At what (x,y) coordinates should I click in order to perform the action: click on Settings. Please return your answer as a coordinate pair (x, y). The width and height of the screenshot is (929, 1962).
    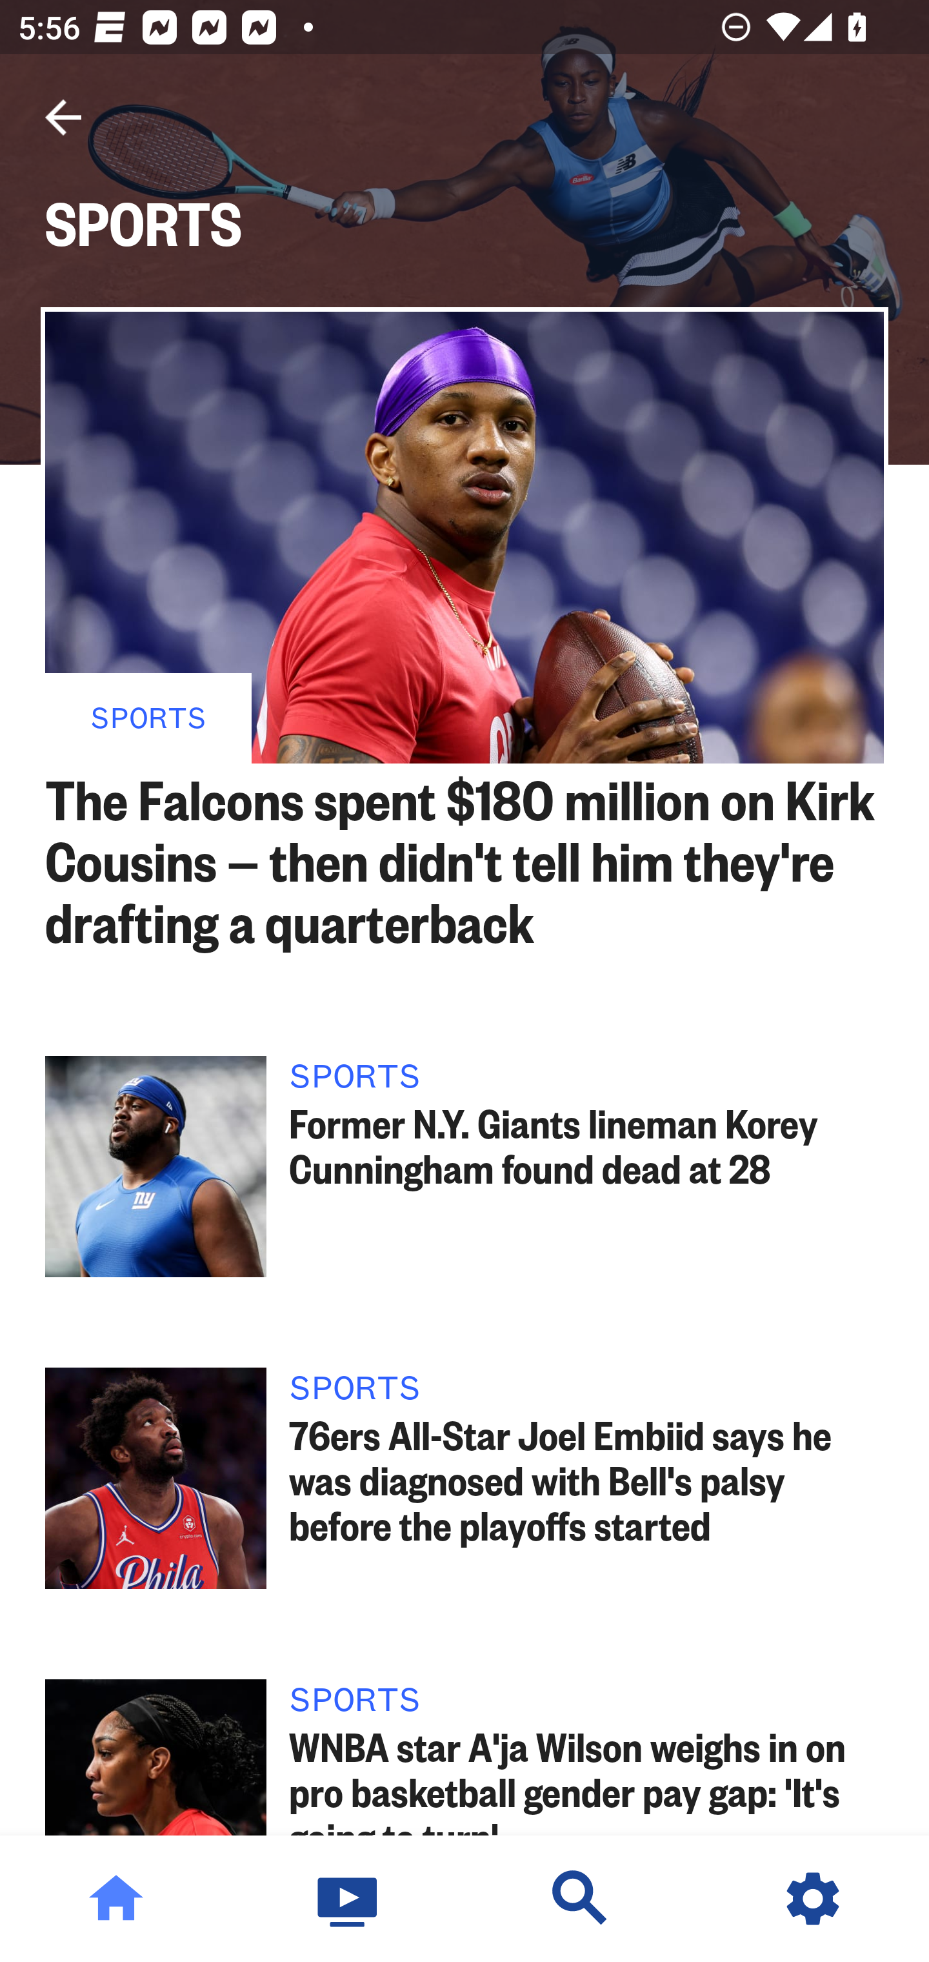
    Looking at the image, I should click on (813, 1899).